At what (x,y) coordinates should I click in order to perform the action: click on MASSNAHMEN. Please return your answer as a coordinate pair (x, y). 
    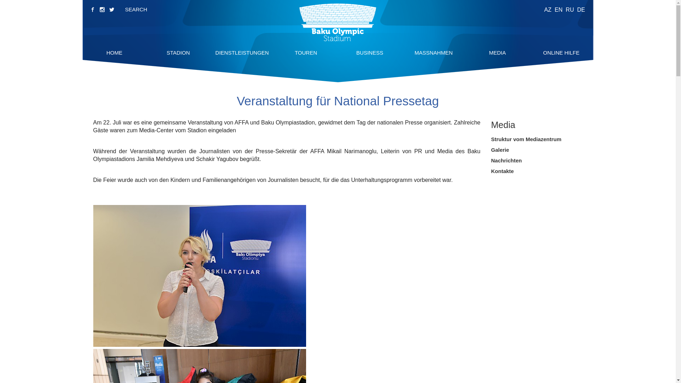
    Looking at the image, I should click on (434, 52).